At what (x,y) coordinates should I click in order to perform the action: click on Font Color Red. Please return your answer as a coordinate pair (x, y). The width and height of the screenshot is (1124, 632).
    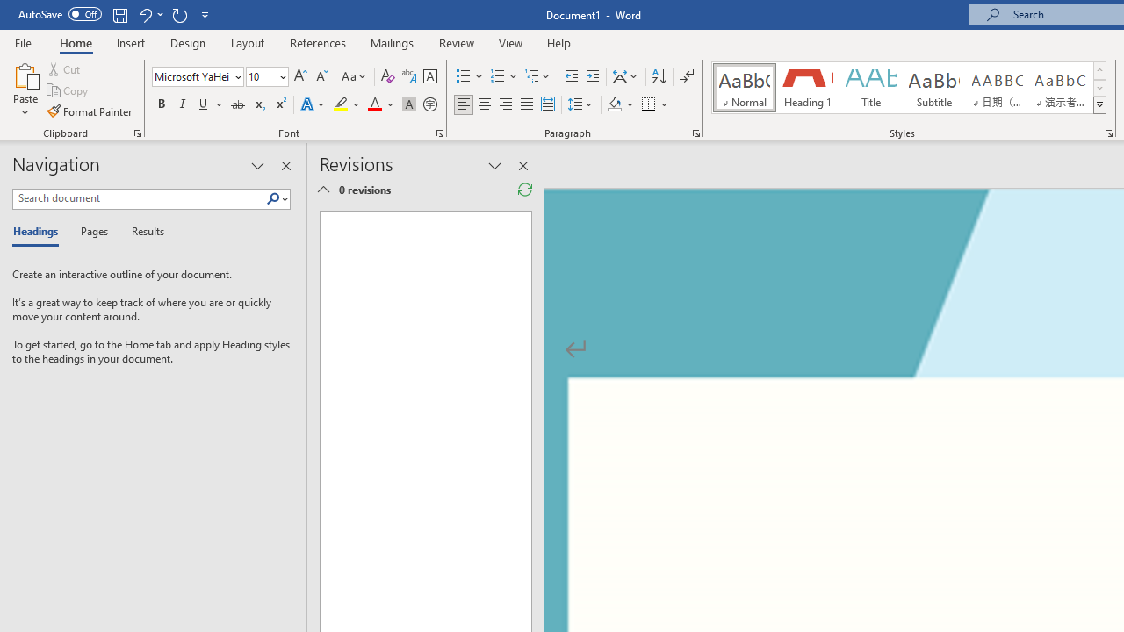
    Looking at the image, I should click on (374, 105).